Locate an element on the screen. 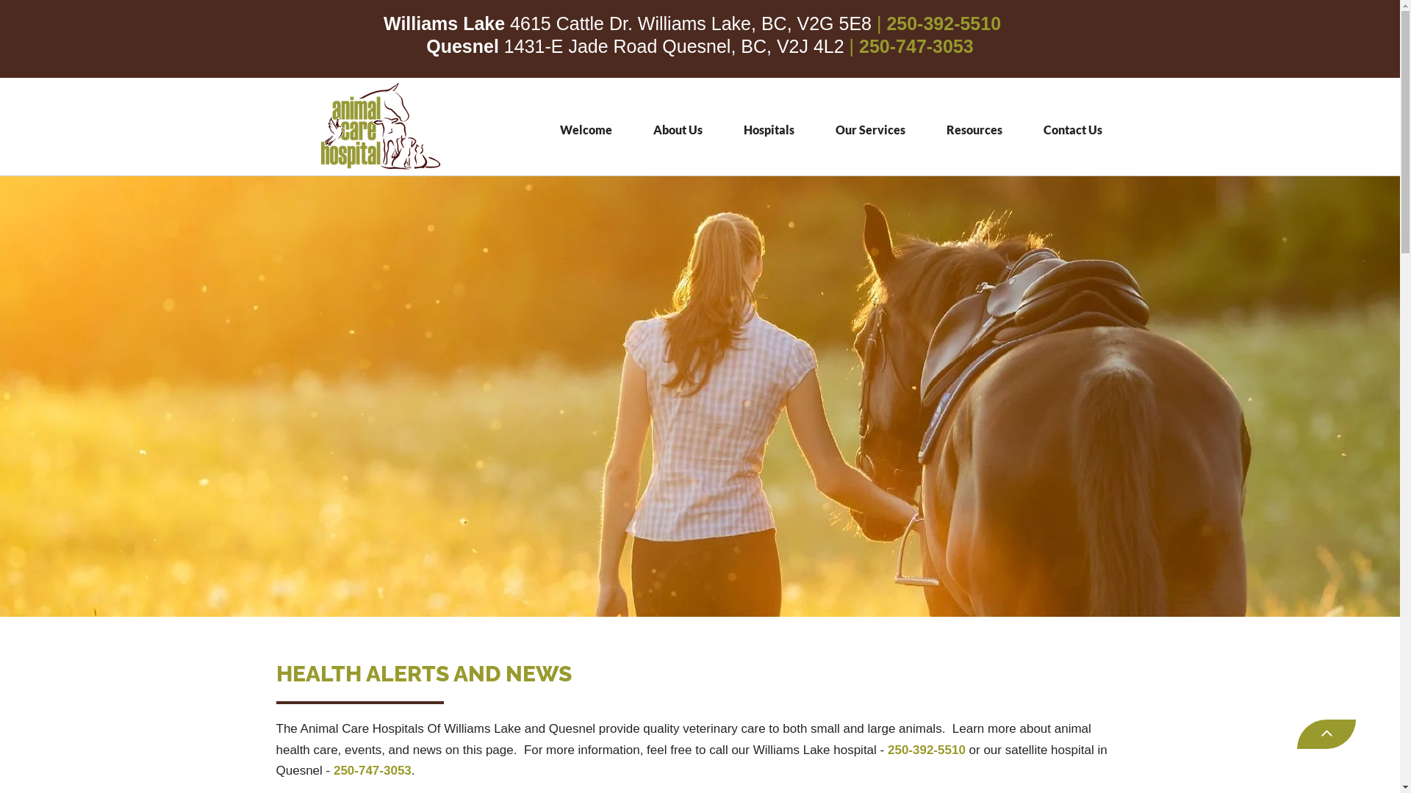 This screenshot has width=1411, height=793. Our Services is located at coordinates (870, 131).